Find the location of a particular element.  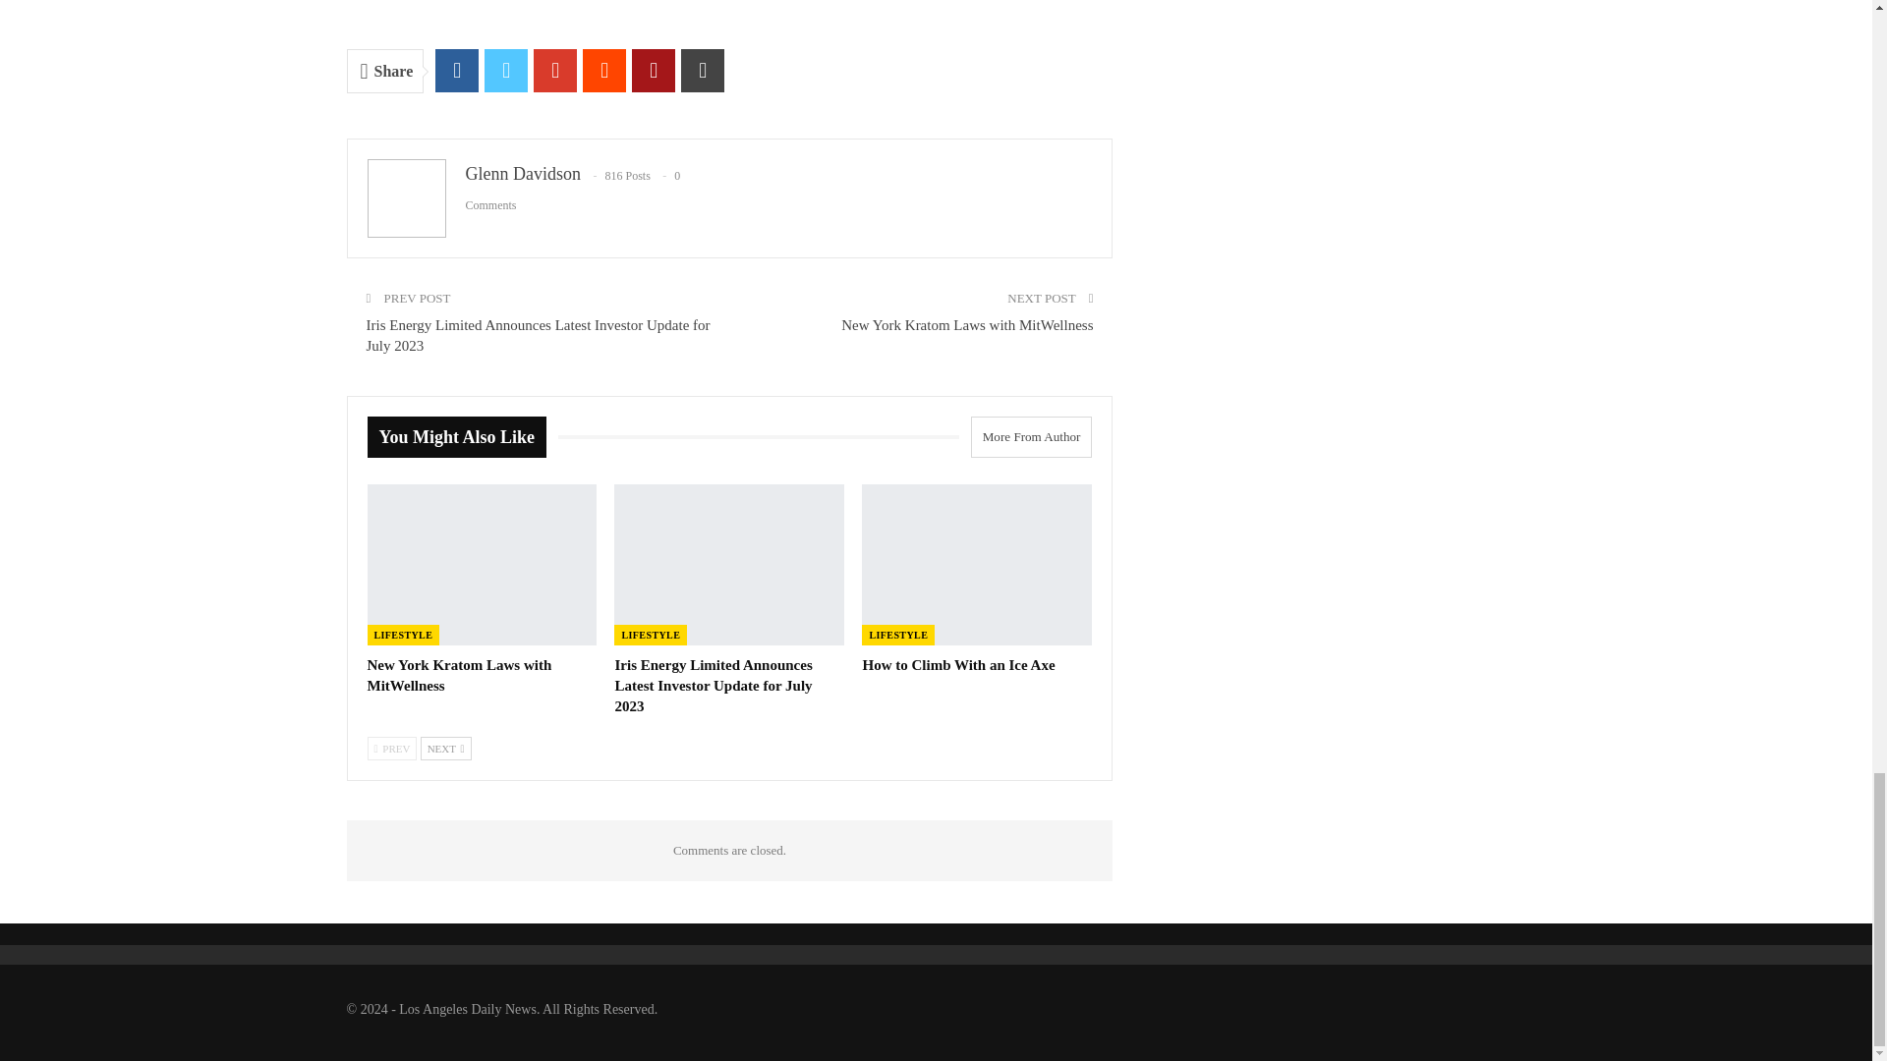

How to Climb With an Ice Axe is located at coordinates (958, 664).